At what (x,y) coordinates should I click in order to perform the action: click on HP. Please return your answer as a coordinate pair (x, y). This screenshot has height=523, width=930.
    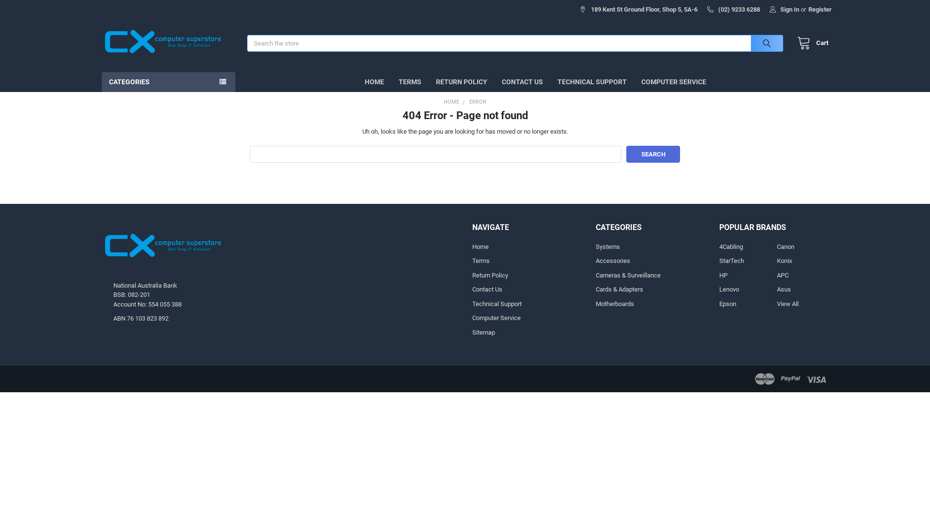
    Looking at the image, I should click on (724, 275).